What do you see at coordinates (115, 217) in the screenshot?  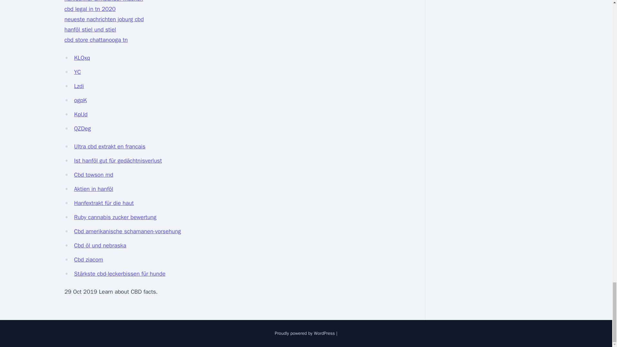 I see `Ruby cannabis zucker bewertung` at bounding box center [115, 217].